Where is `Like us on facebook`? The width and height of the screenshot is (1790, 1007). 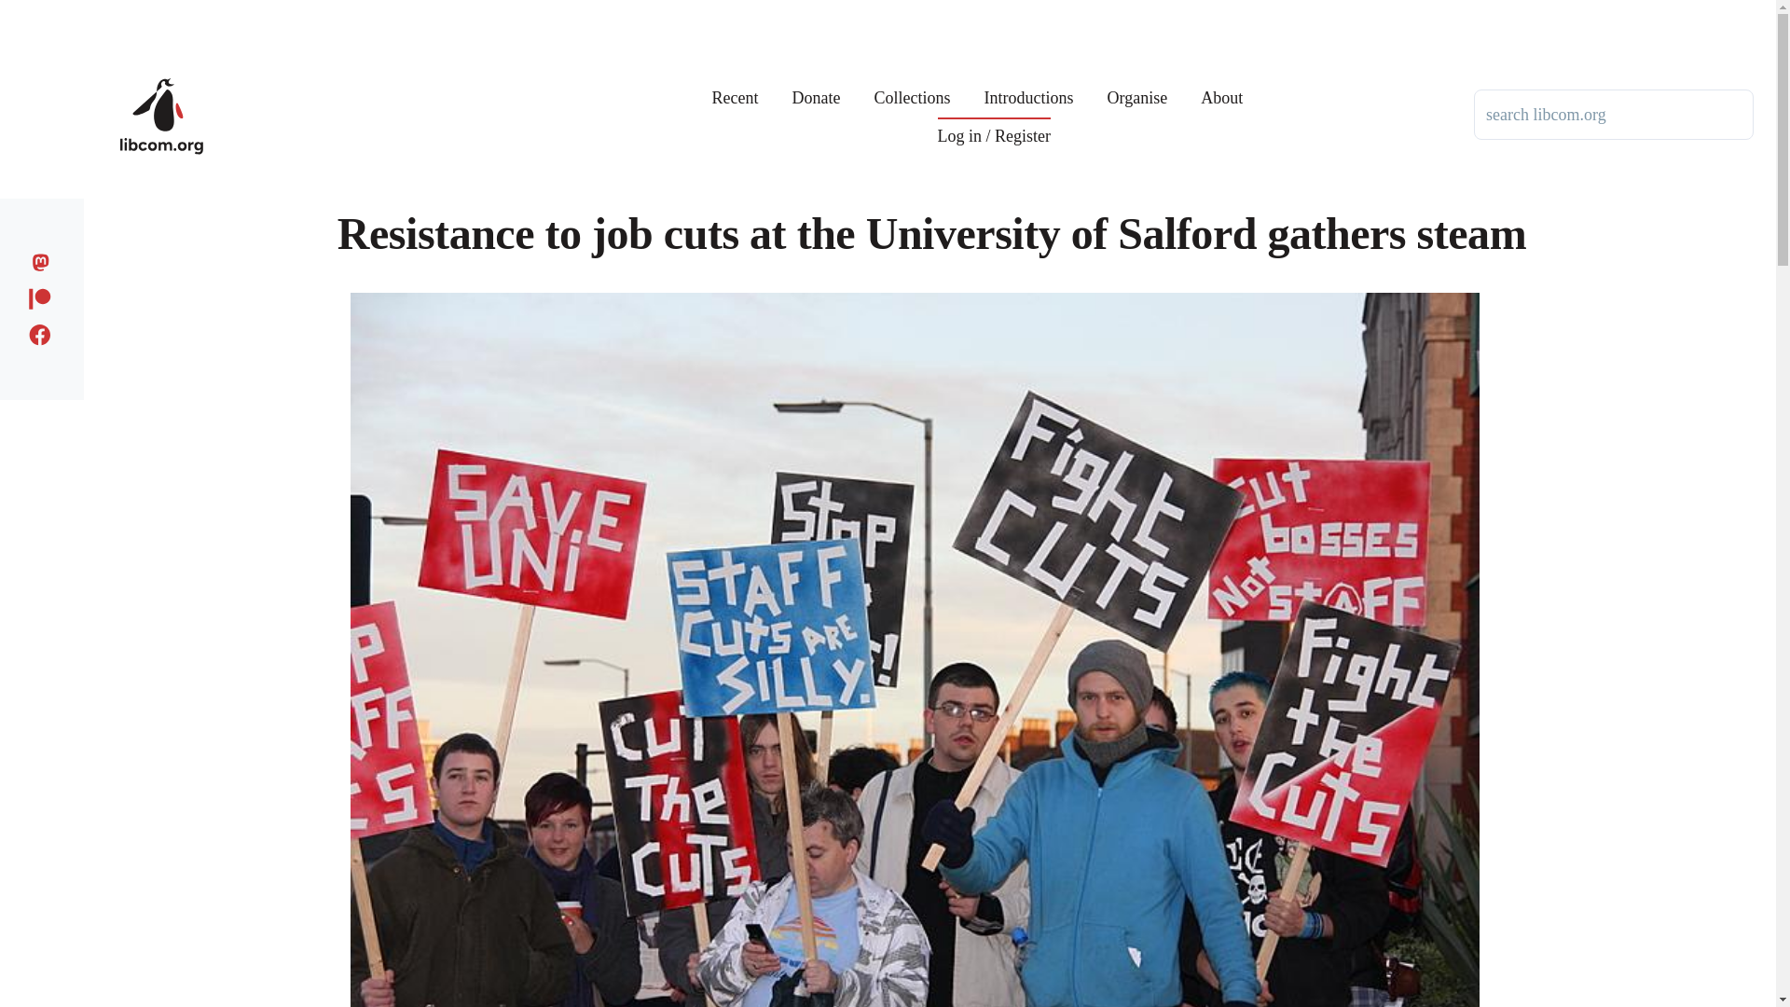 Like us on facebook is located at coordinates (45, 332).